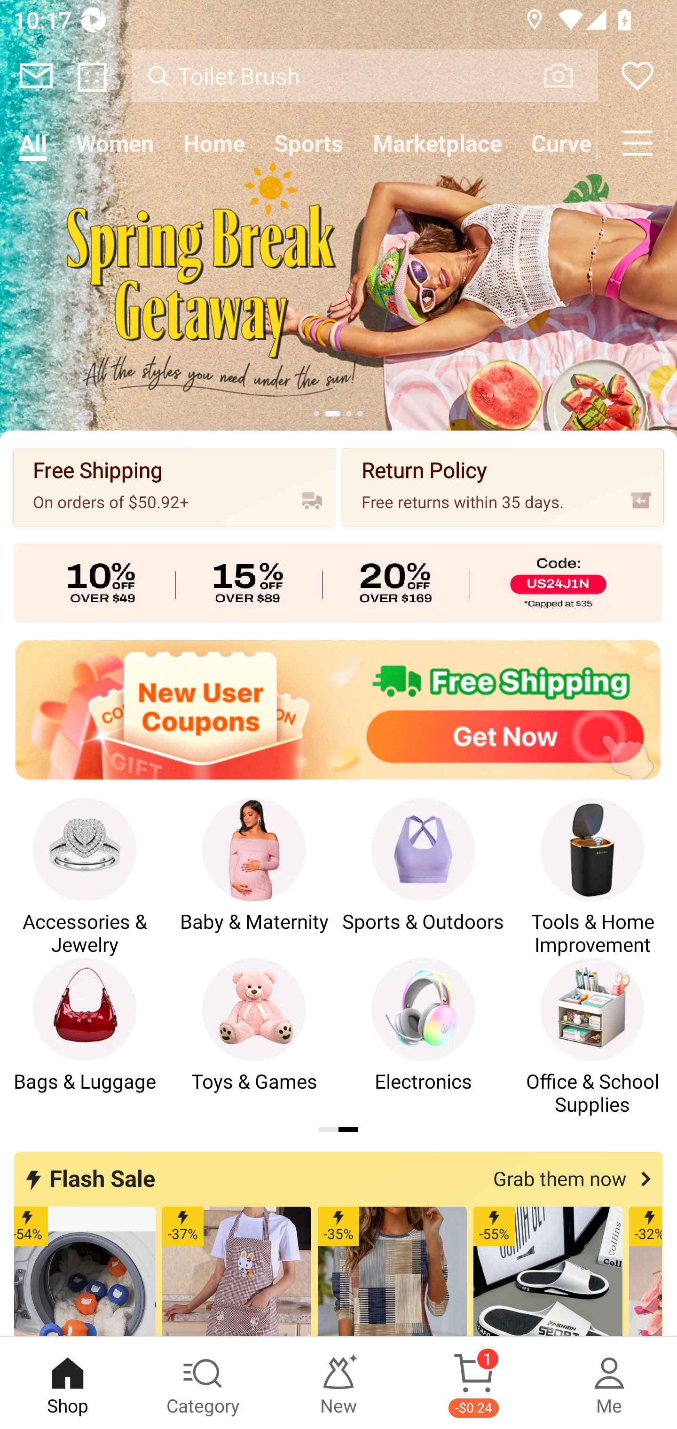 The width and height of the screenshot is (677, 1429). I want to click on Free Shipping On orders of $50.92+, so click(174, 487).